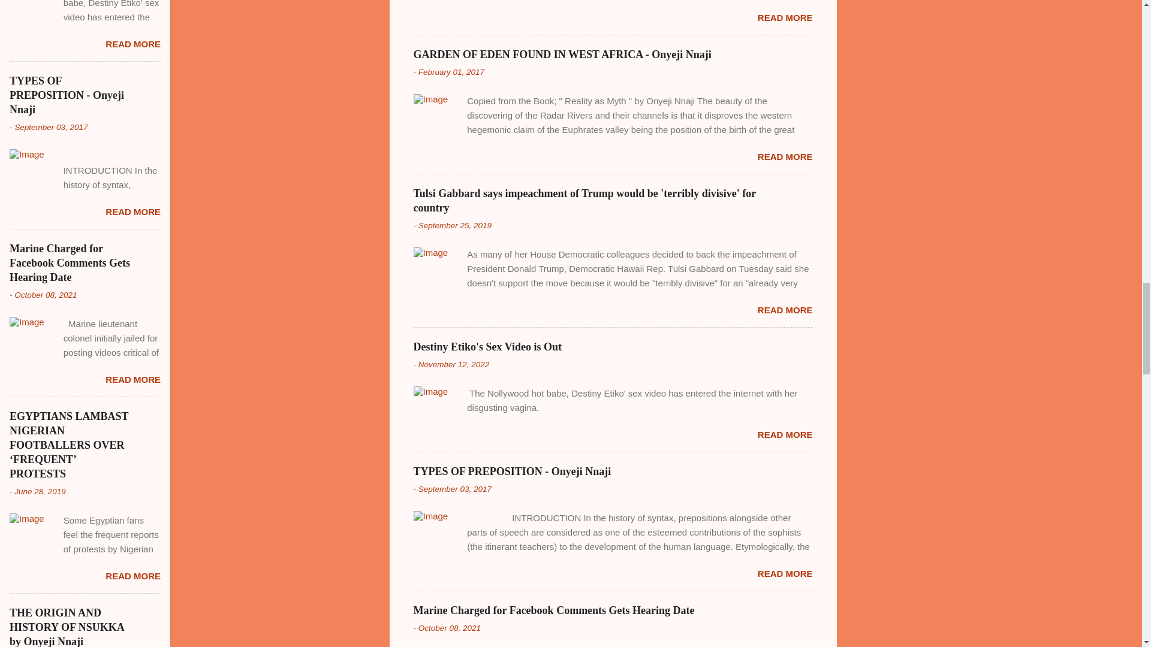  I want to click on READ MORE, so click(785, 156).